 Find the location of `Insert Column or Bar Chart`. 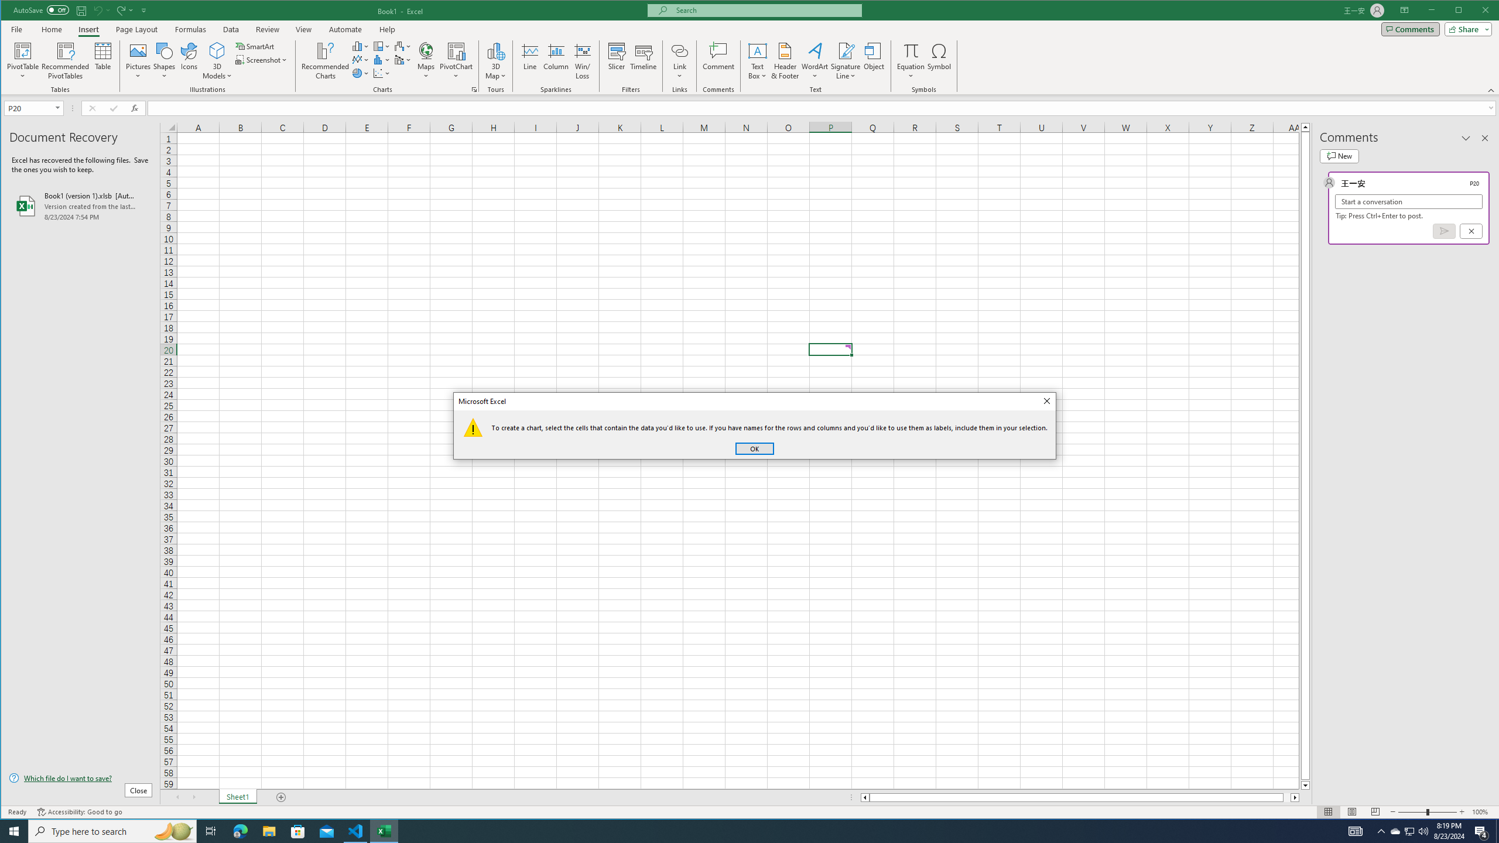

Insert Column or Bar Chart is located at coordinates (361, 46).